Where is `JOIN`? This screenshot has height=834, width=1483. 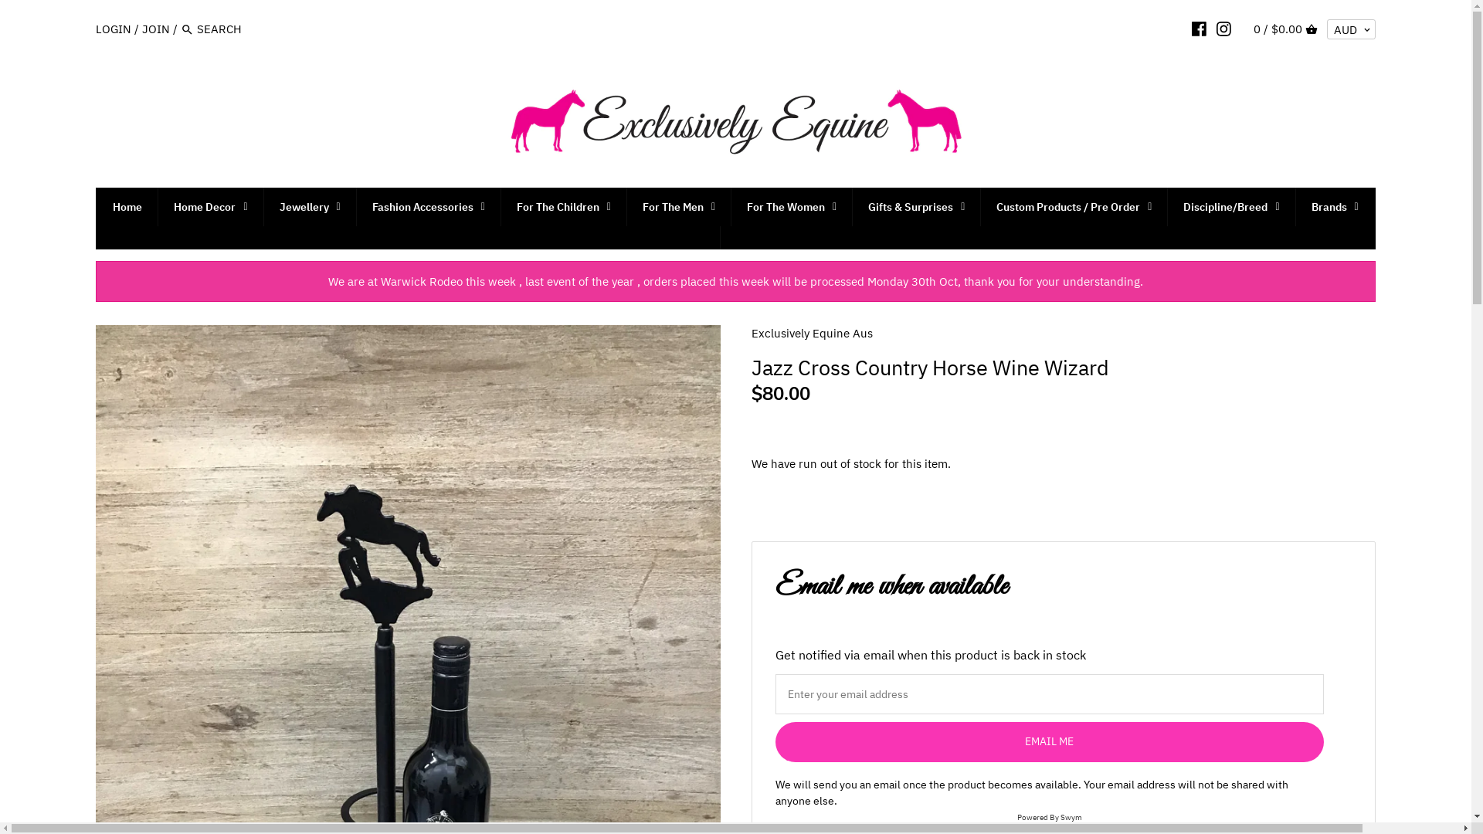
JOIN is located at coordinates (156, 29).